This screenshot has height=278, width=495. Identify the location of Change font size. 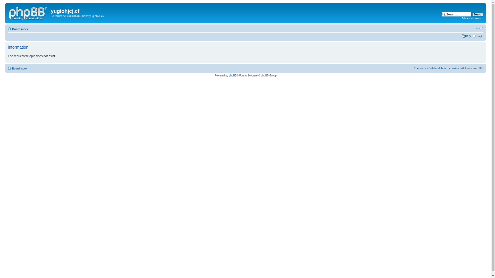
(480, 28).